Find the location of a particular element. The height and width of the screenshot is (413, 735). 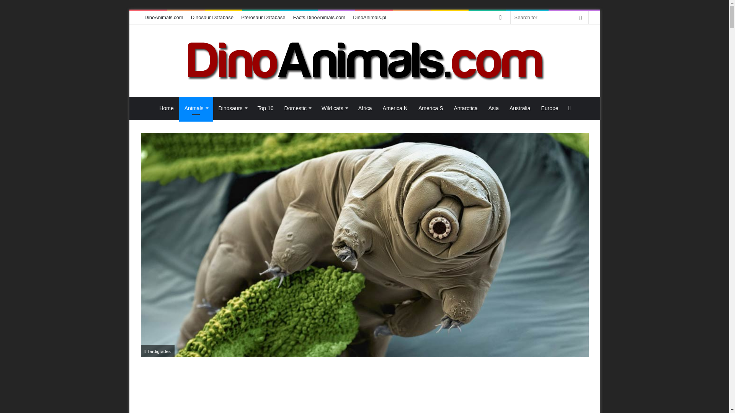

DinoAnimals.com is located at coordinates (164, 17).